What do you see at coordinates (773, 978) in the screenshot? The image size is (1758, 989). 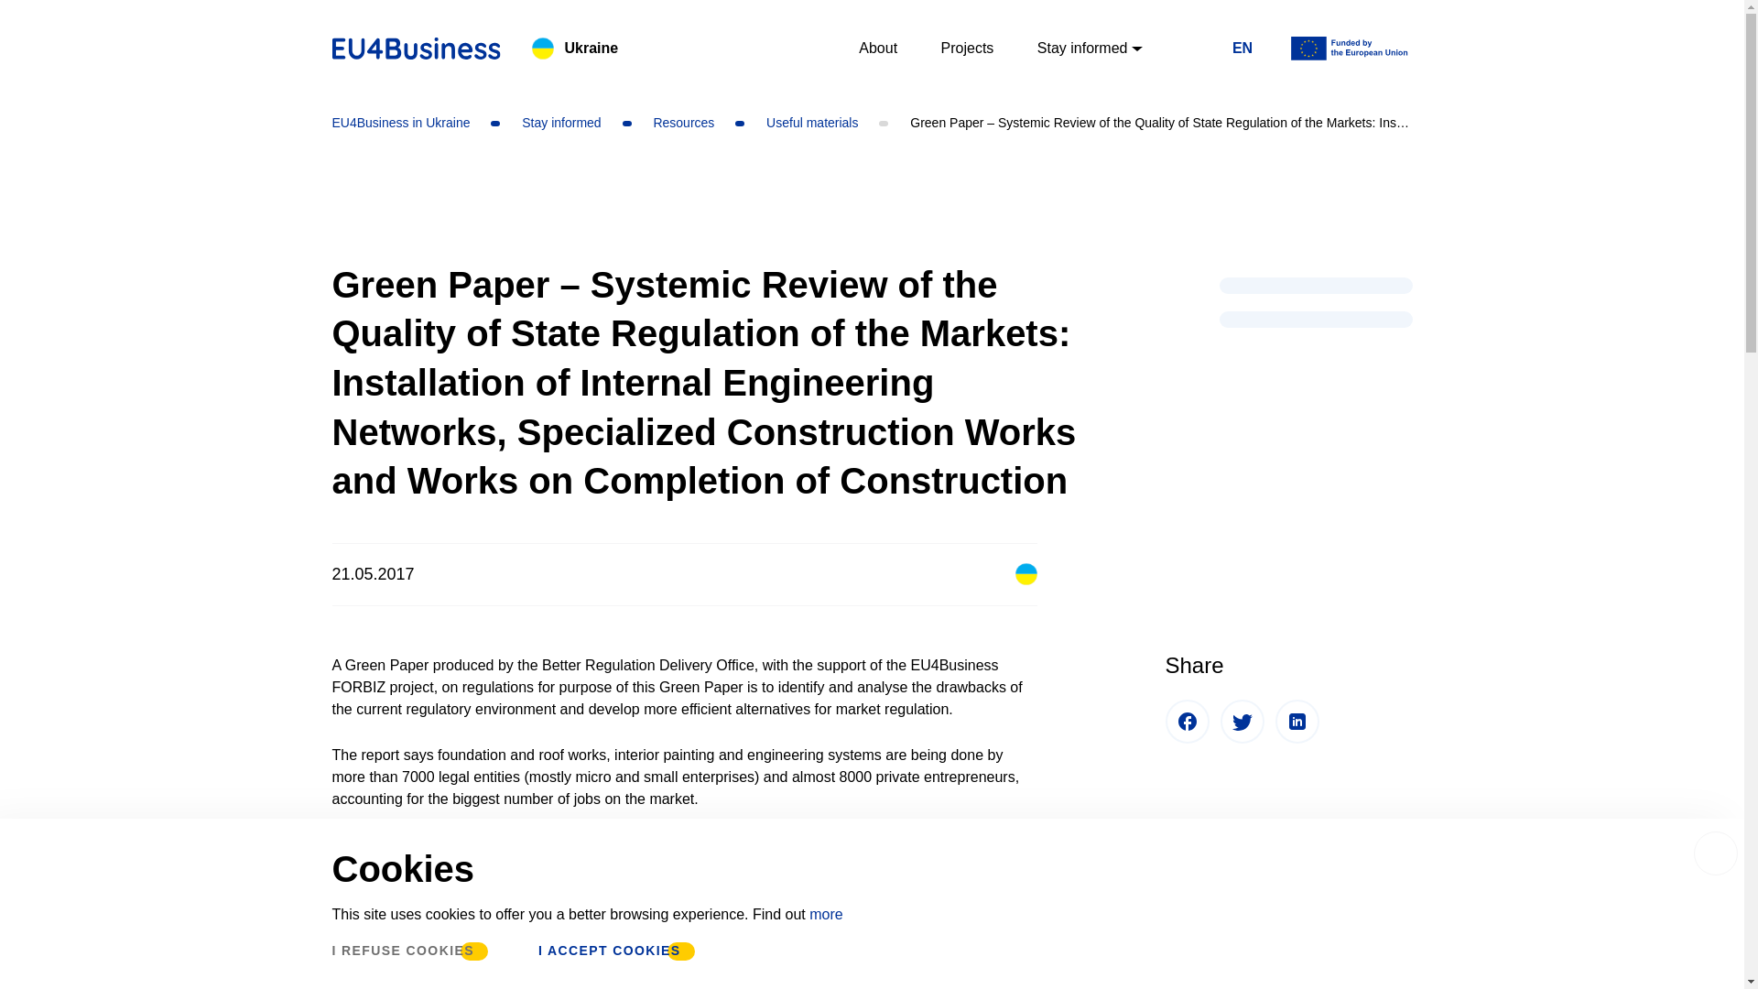 I see `FORBIZ` at bounding box center [773, 978].